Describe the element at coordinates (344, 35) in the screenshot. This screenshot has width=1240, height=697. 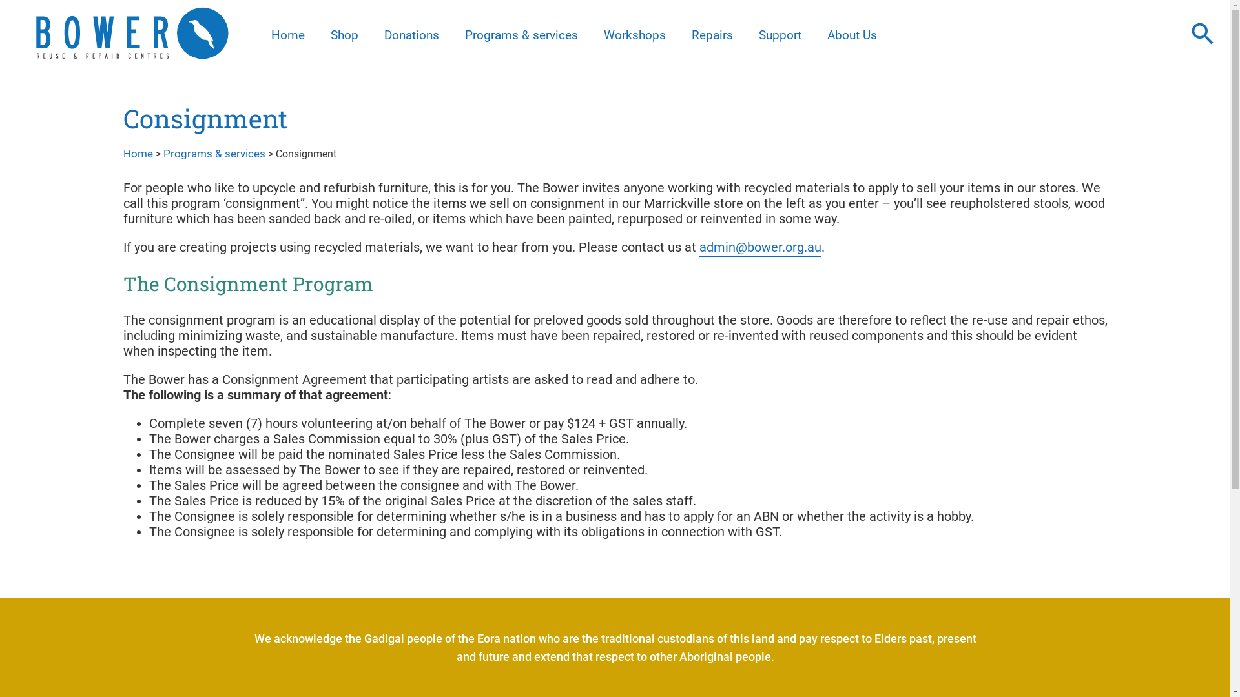
I see `Shop` at that location.